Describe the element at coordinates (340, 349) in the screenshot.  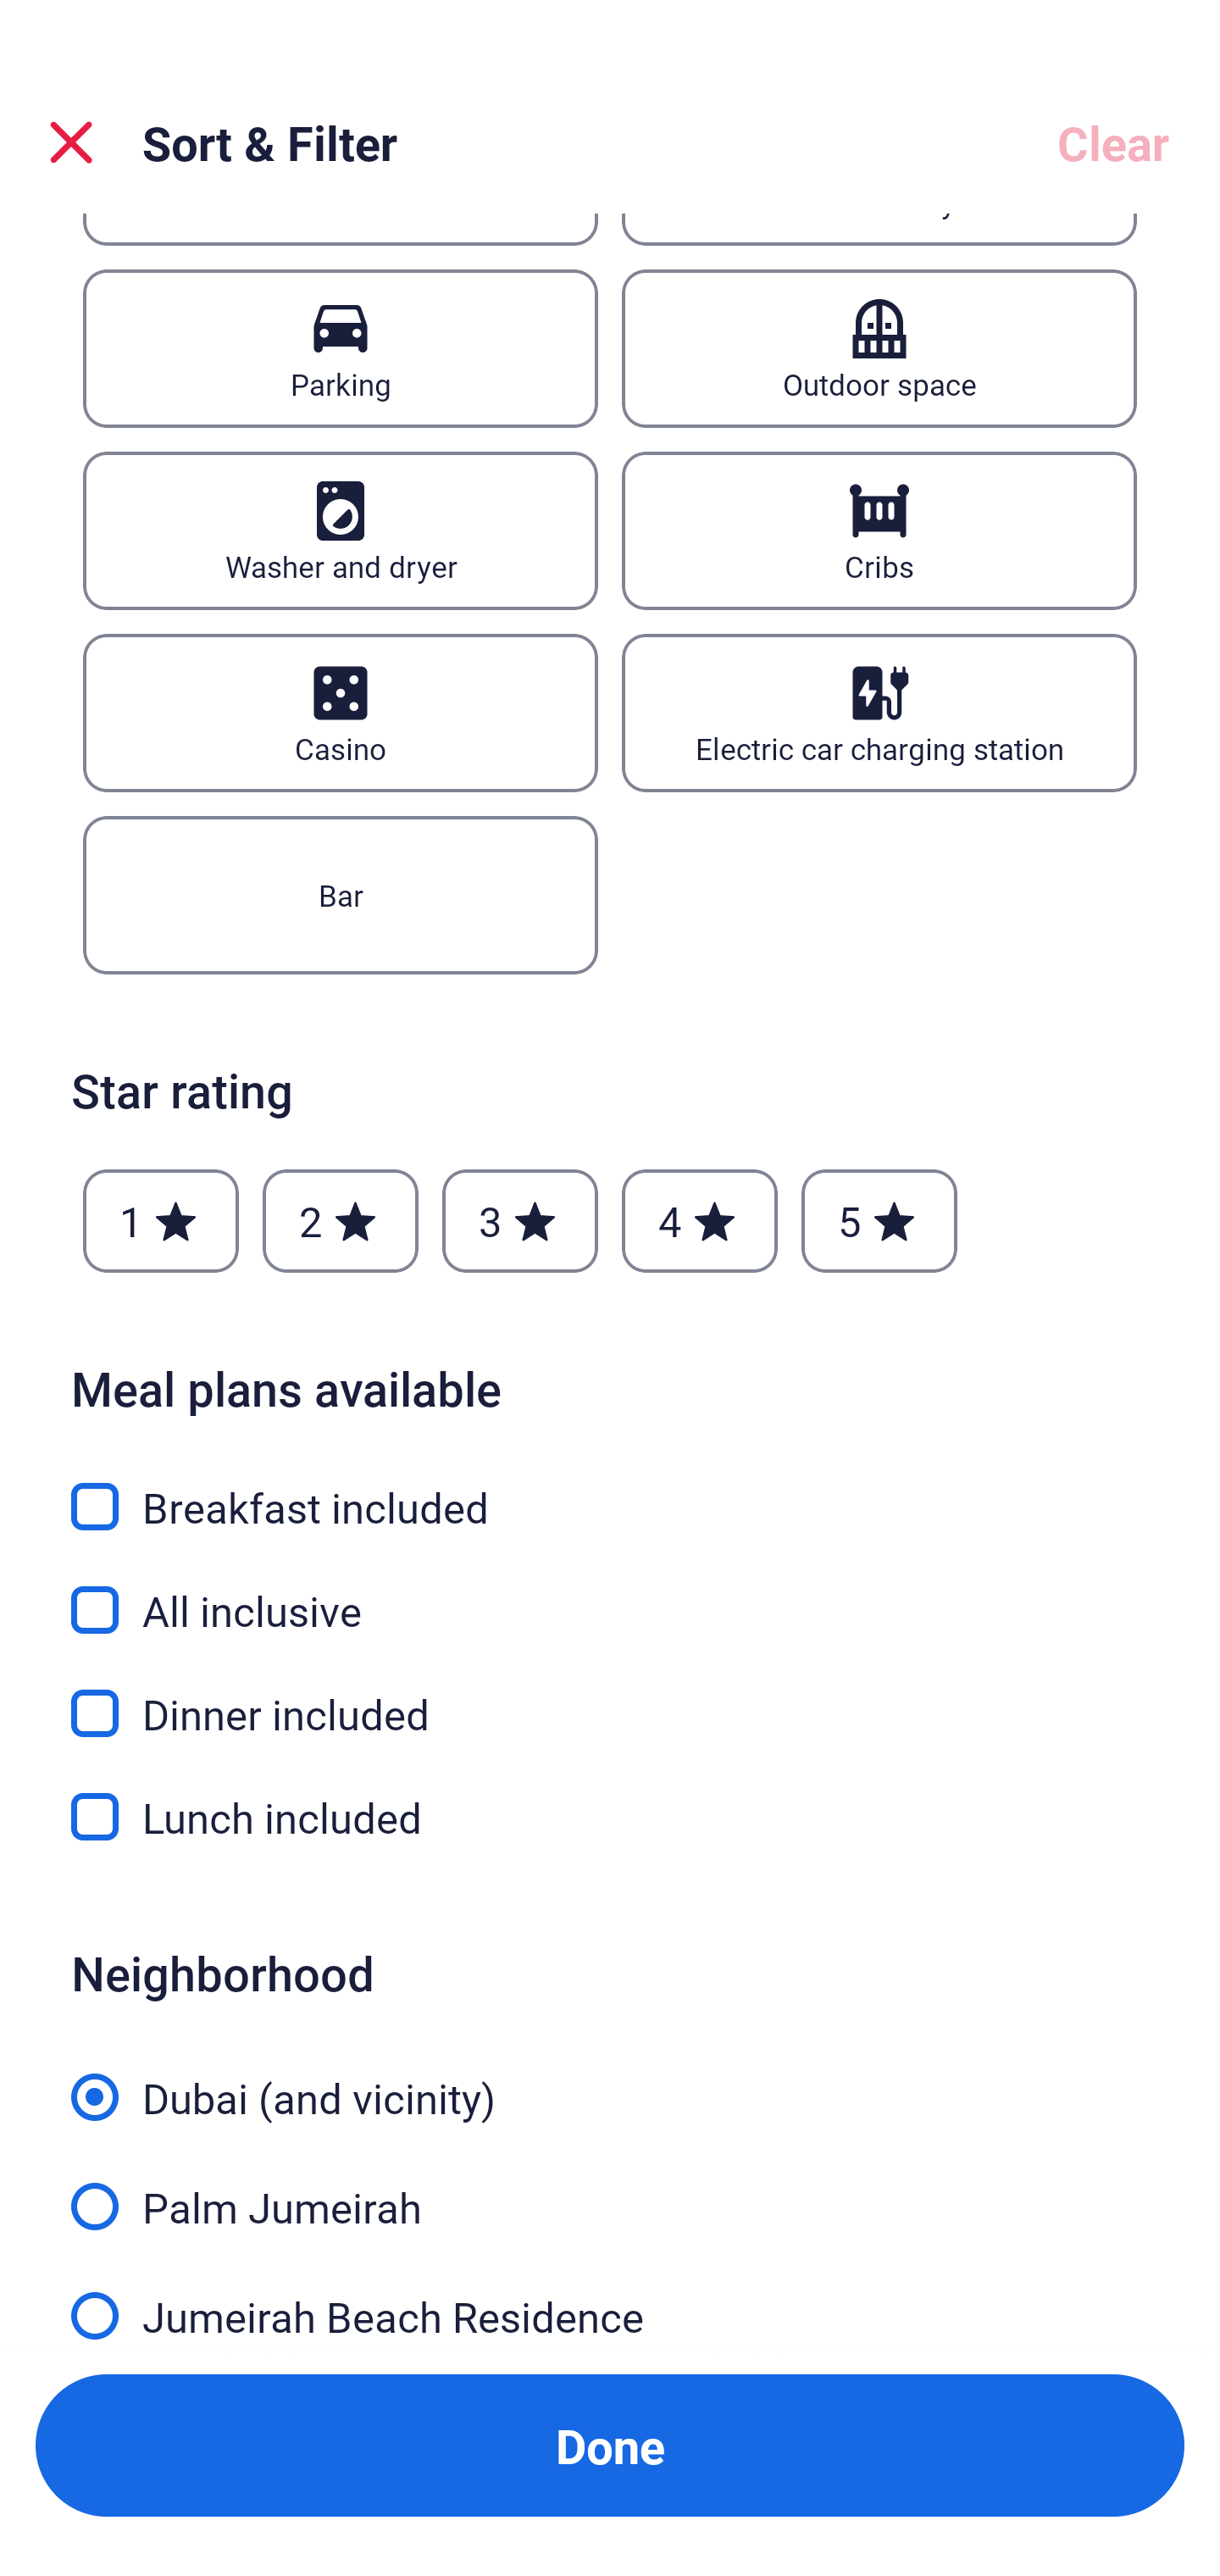
I see `Parking` at that location.